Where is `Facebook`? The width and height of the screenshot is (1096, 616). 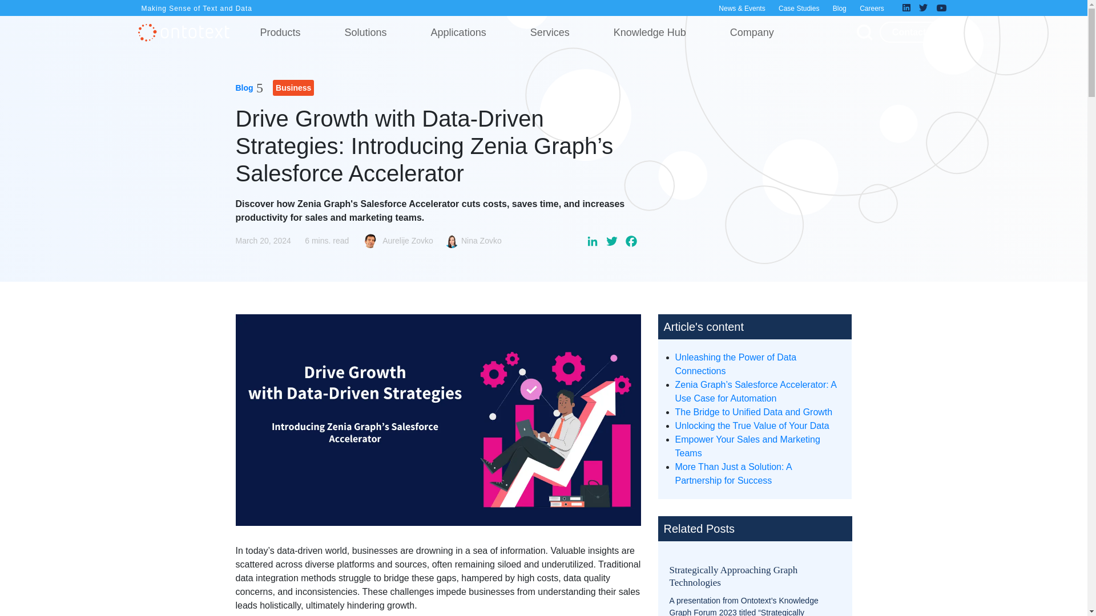 Facebook is located at coordinates (630, 243).